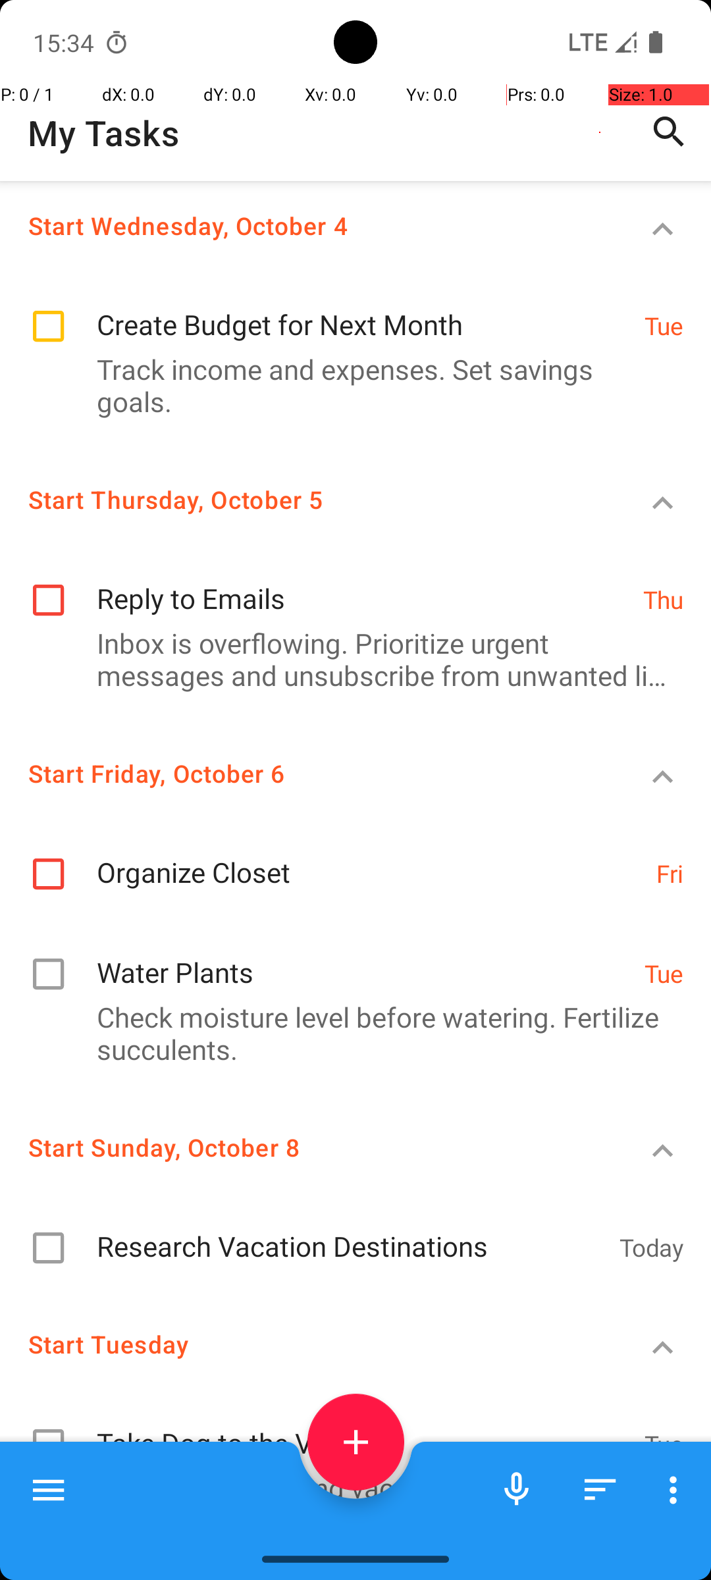 This screenshot has width=711, height=1580. What do you see at coordinates (307, 773) in the screenshot?
I see `Start Friday, October 6` at bounding box center [307, 773].